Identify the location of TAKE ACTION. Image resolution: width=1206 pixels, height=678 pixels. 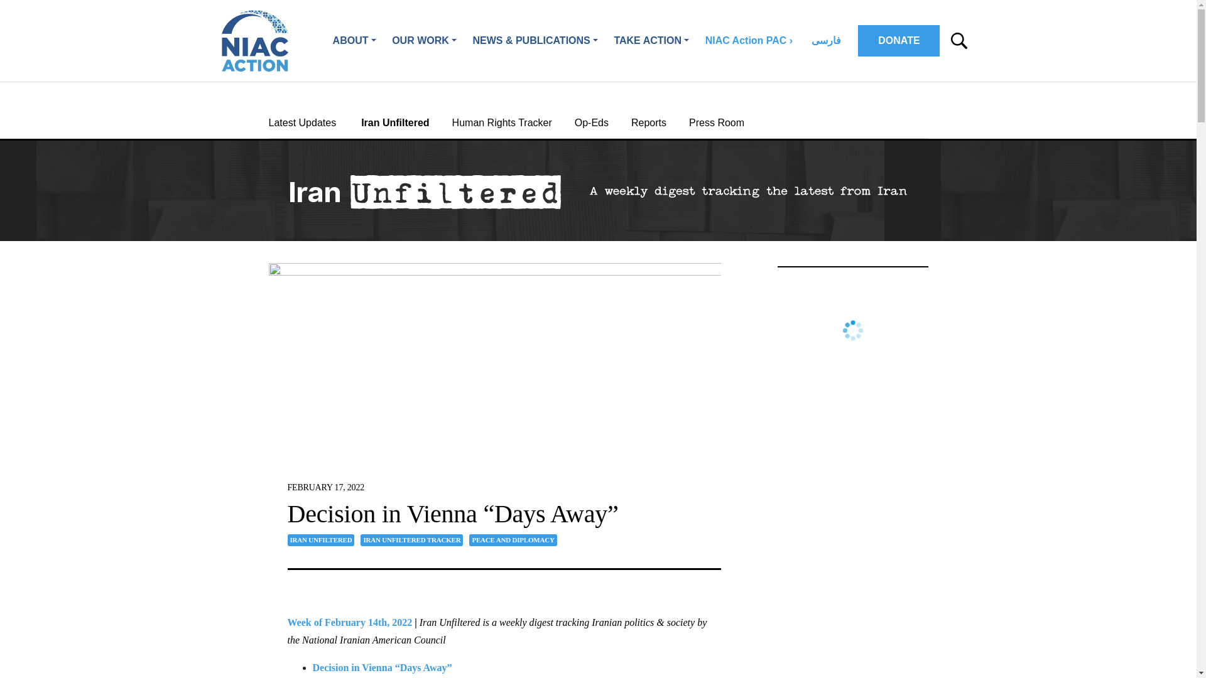
(651, 41).